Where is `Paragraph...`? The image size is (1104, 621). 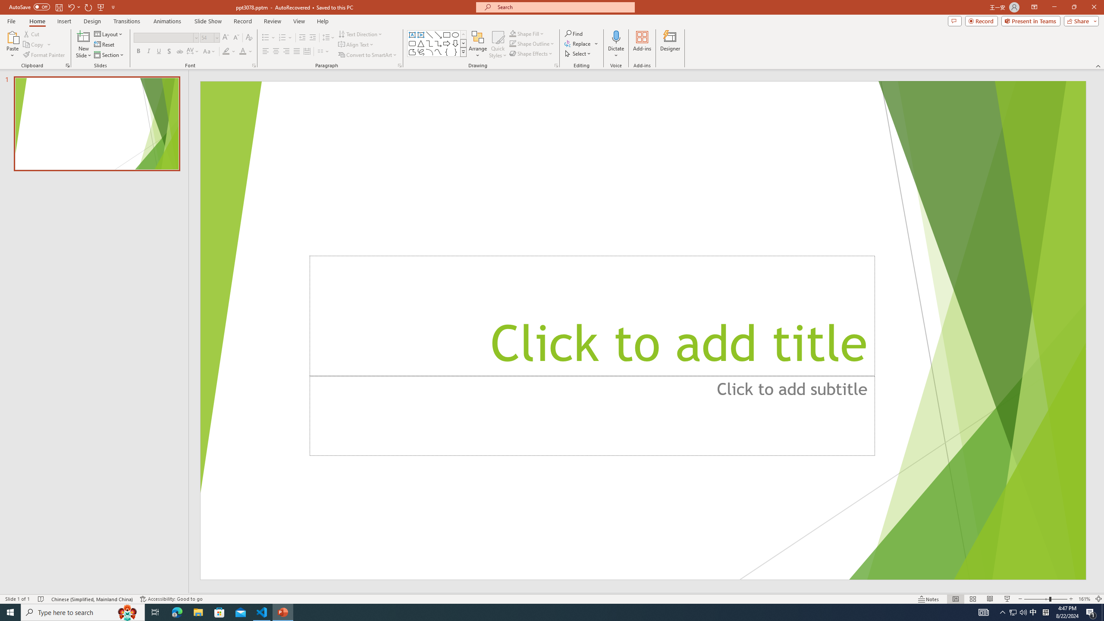 Paragraph... is located at coordinates (399, 66).